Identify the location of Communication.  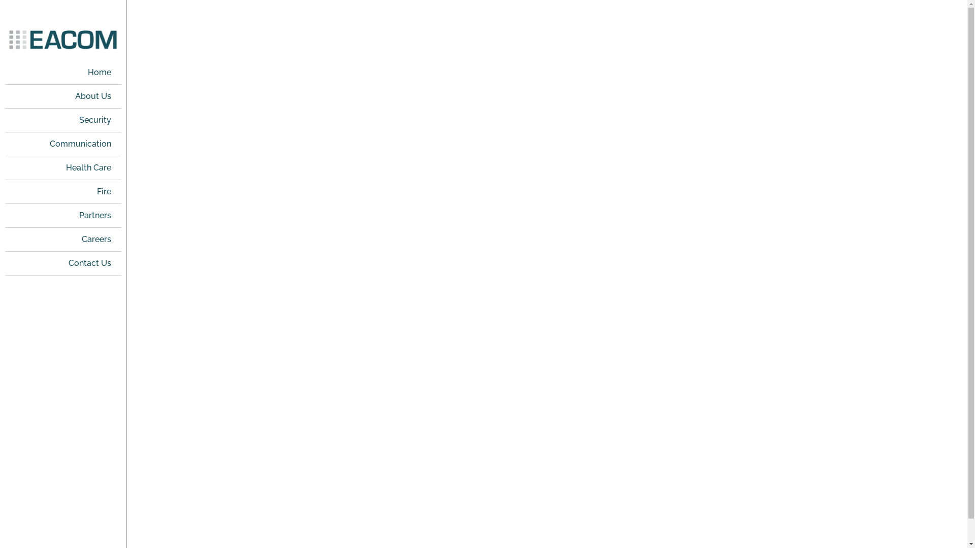
(63, 144).